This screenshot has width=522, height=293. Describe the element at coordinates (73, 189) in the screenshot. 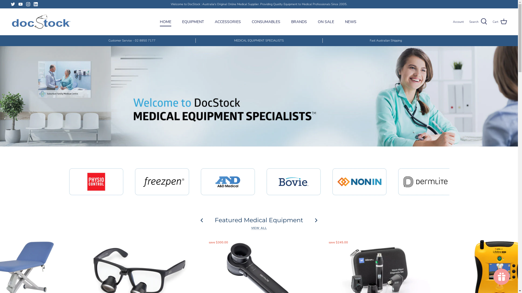

I see `PREVIOUS` at that location.